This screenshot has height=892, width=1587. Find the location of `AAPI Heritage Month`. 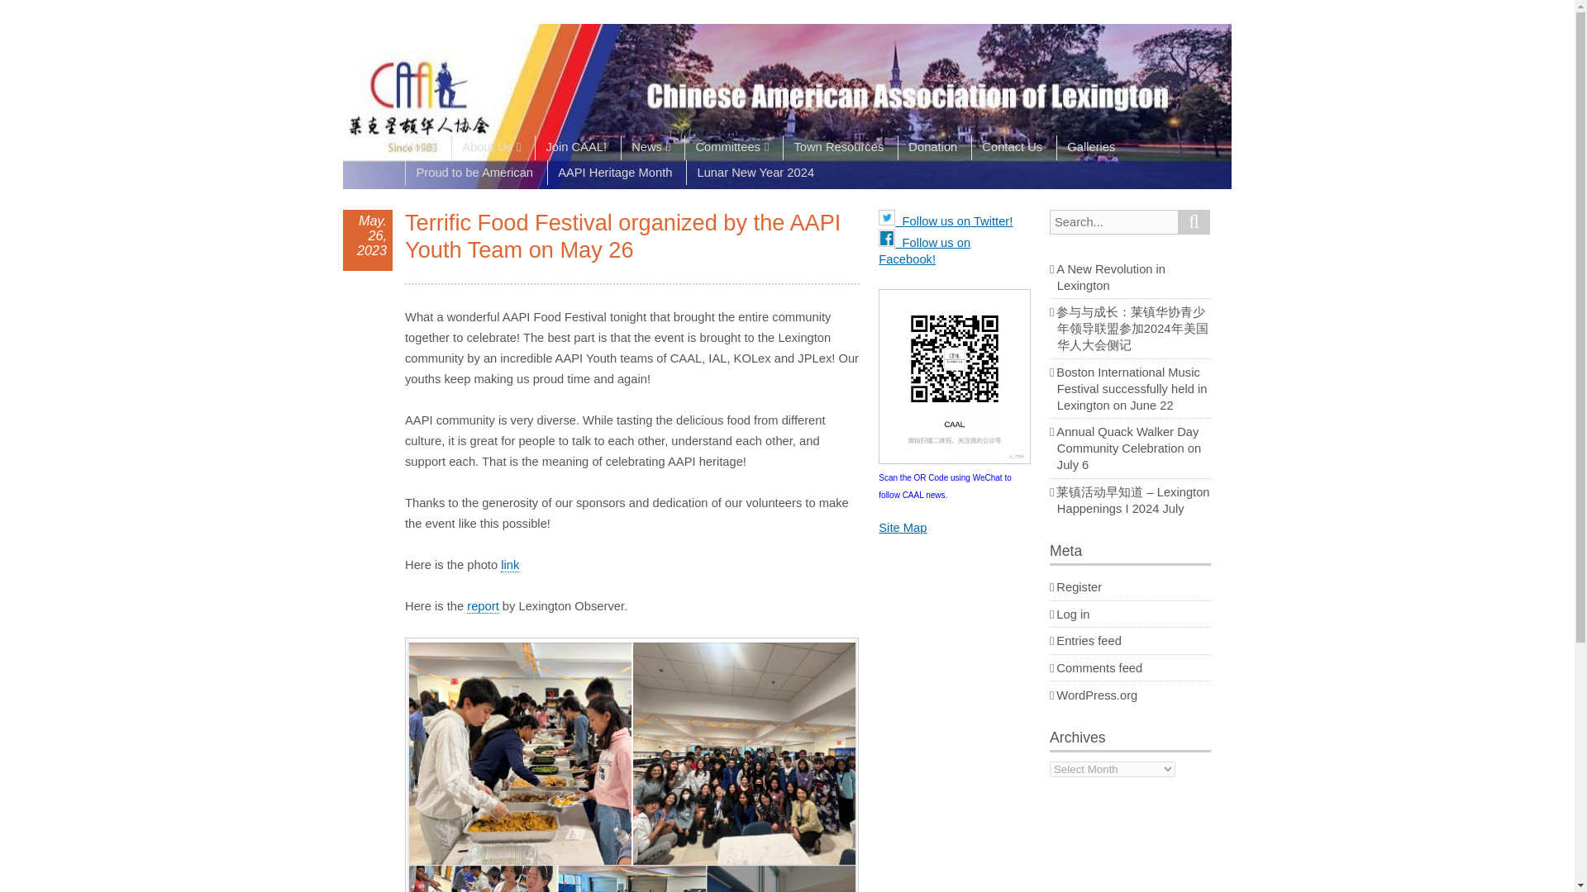

AAPI Heritage Month is located at coordinates (615, 172).